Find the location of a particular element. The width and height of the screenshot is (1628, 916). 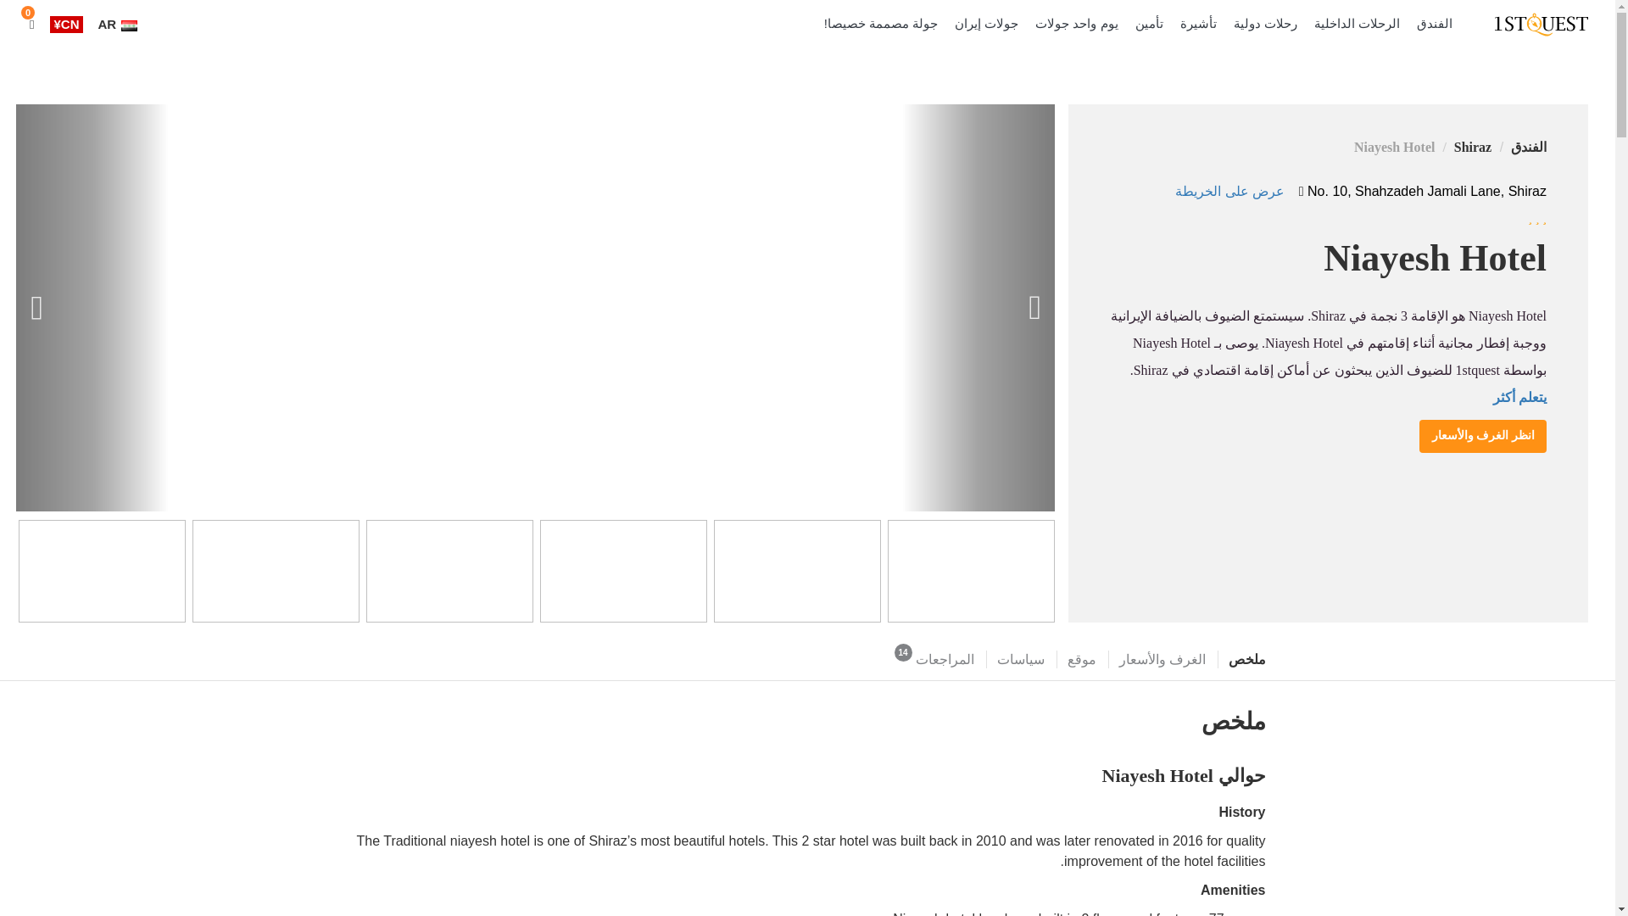

Iran visa is located at coordinates (1198, 24).